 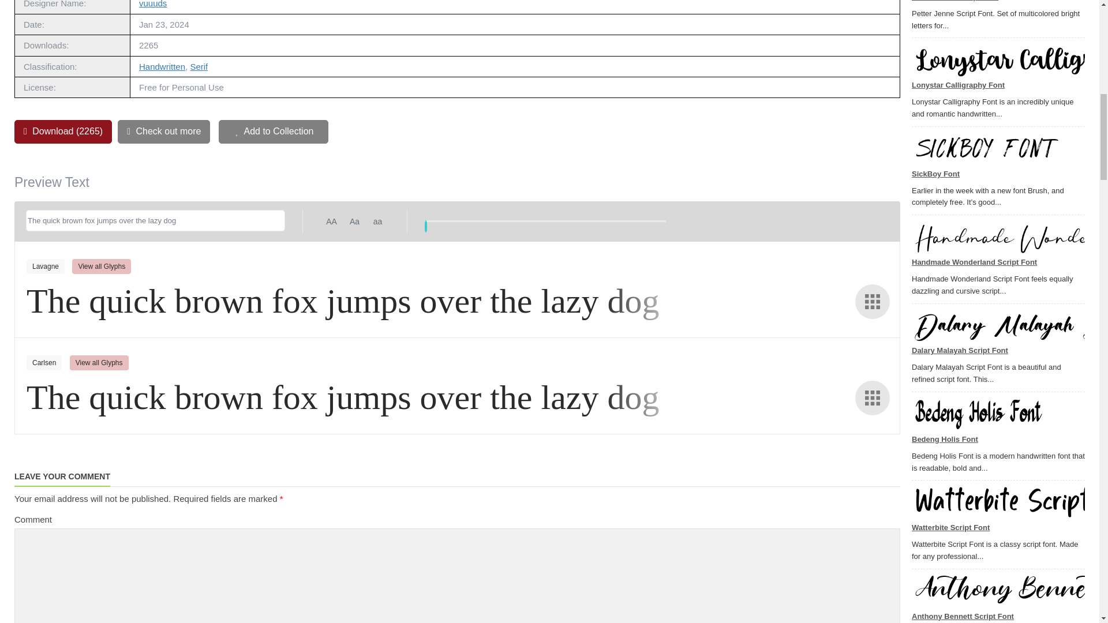 What do you see at coordinates (873, 301) in the screenshot?
I see `View Characters` at bounding box center [873, 301].